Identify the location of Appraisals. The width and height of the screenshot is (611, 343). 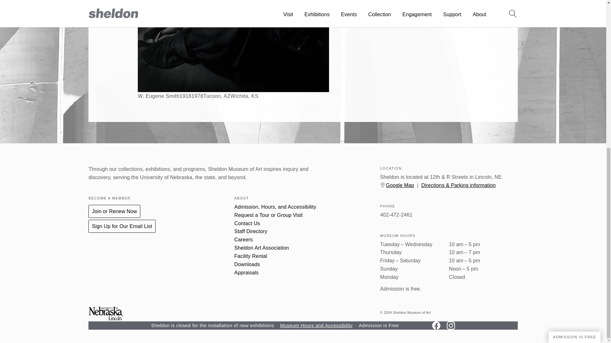
(246, 272).